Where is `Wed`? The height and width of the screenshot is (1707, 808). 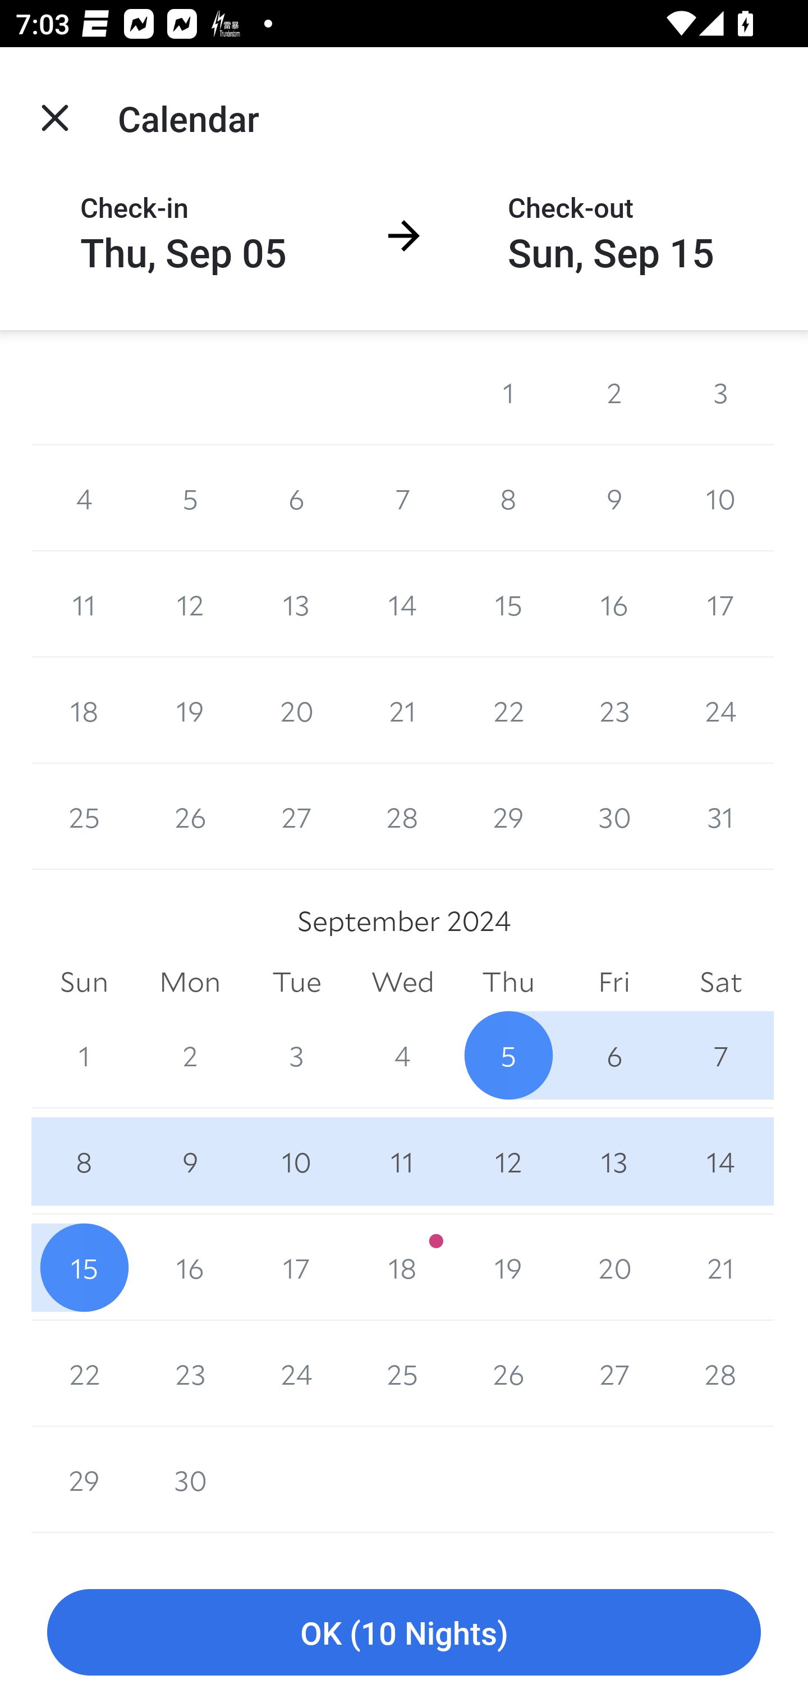
Wed is located at coordinates (403, 982).